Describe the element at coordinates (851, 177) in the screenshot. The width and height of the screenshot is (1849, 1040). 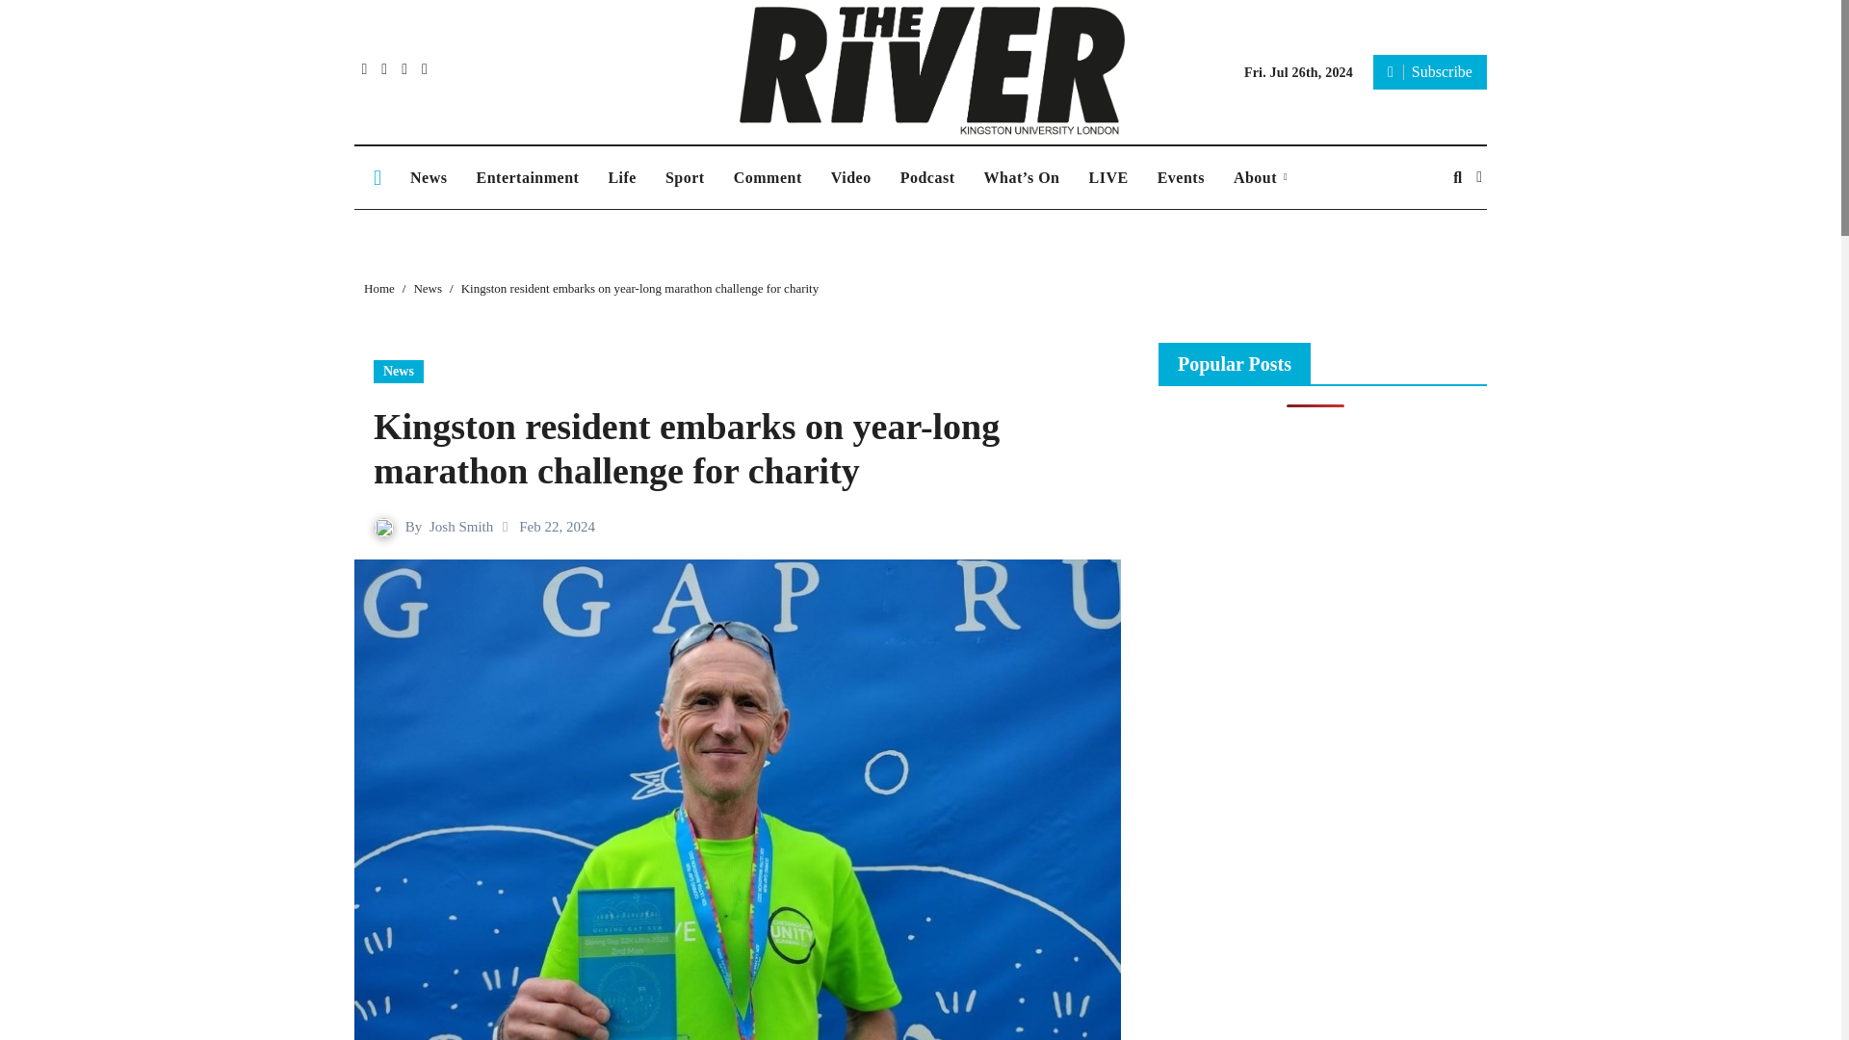
I see `Video` at that location.